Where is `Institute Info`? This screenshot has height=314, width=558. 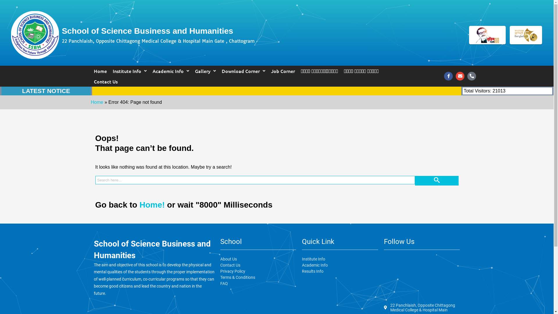 Institute Info is located at coordinates (340, 259).